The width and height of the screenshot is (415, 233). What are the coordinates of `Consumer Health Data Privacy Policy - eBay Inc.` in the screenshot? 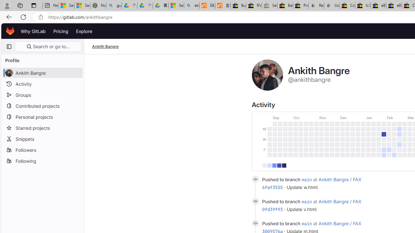 It's located at (347, 6).